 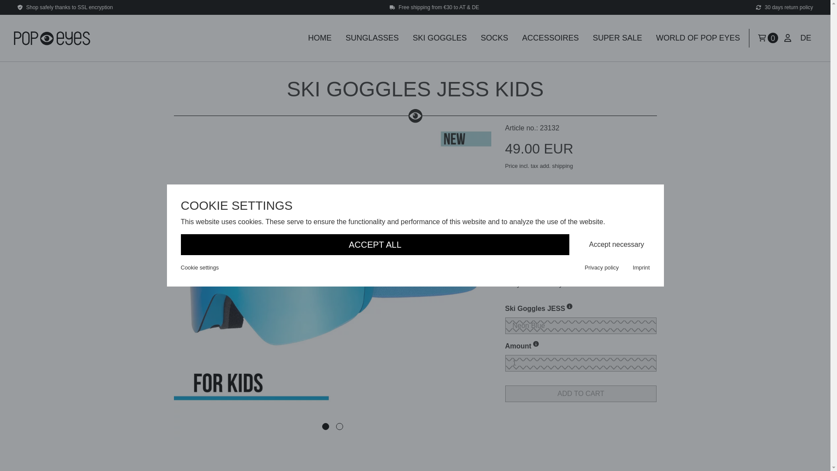 What do you see at coordinates (372, 38) in the screenshot?
I see `SUNGLASSES` at bounding box center [372, 38].